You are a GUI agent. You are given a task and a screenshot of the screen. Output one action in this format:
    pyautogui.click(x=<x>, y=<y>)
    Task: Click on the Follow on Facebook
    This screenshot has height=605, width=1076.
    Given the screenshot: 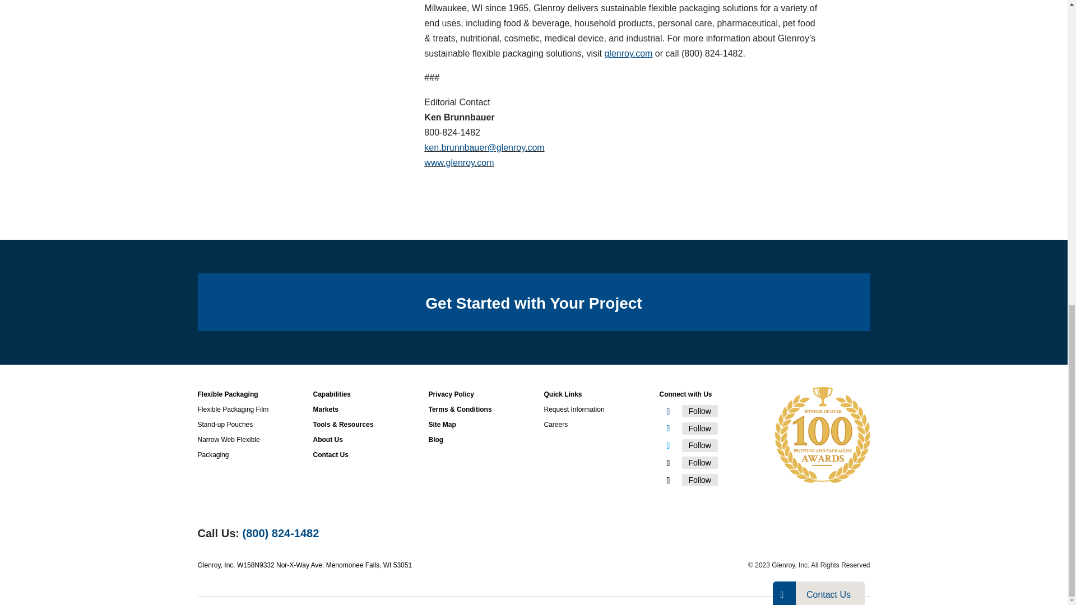 What is the action you would take?
    pyautogui.click(x=667, y=411)
    